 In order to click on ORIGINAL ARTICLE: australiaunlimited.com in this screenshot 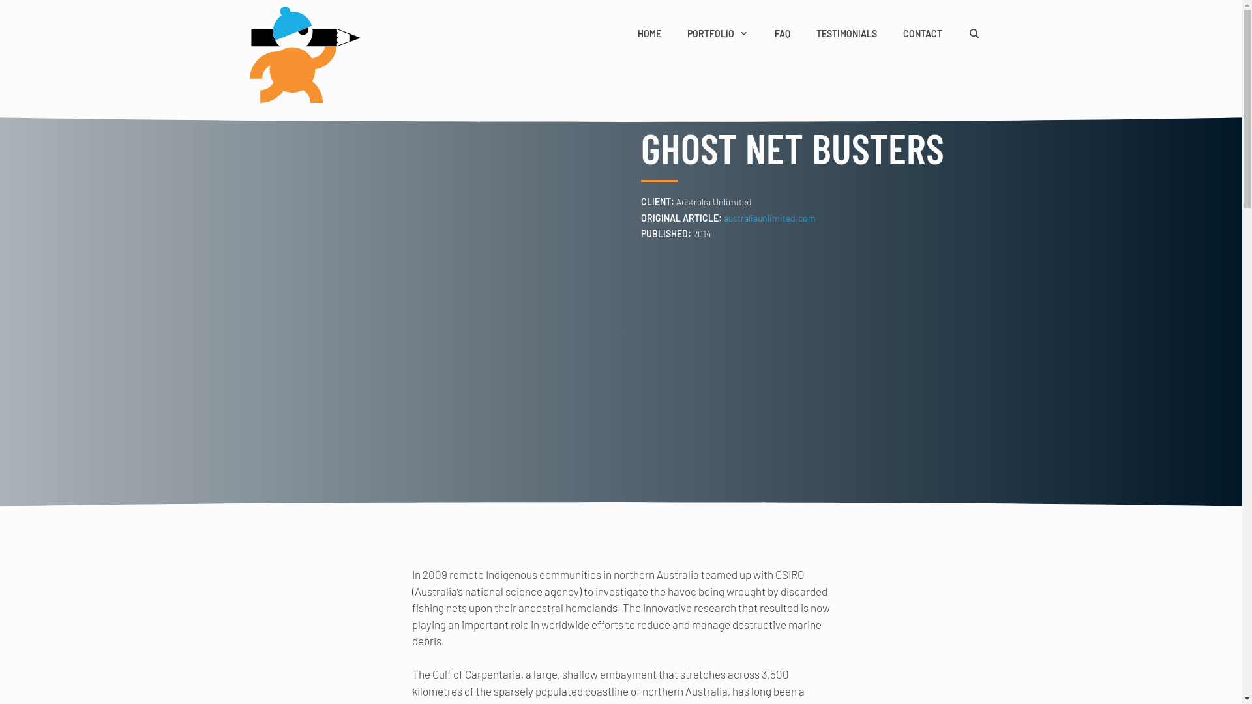, I will do `click(728, 218)`.